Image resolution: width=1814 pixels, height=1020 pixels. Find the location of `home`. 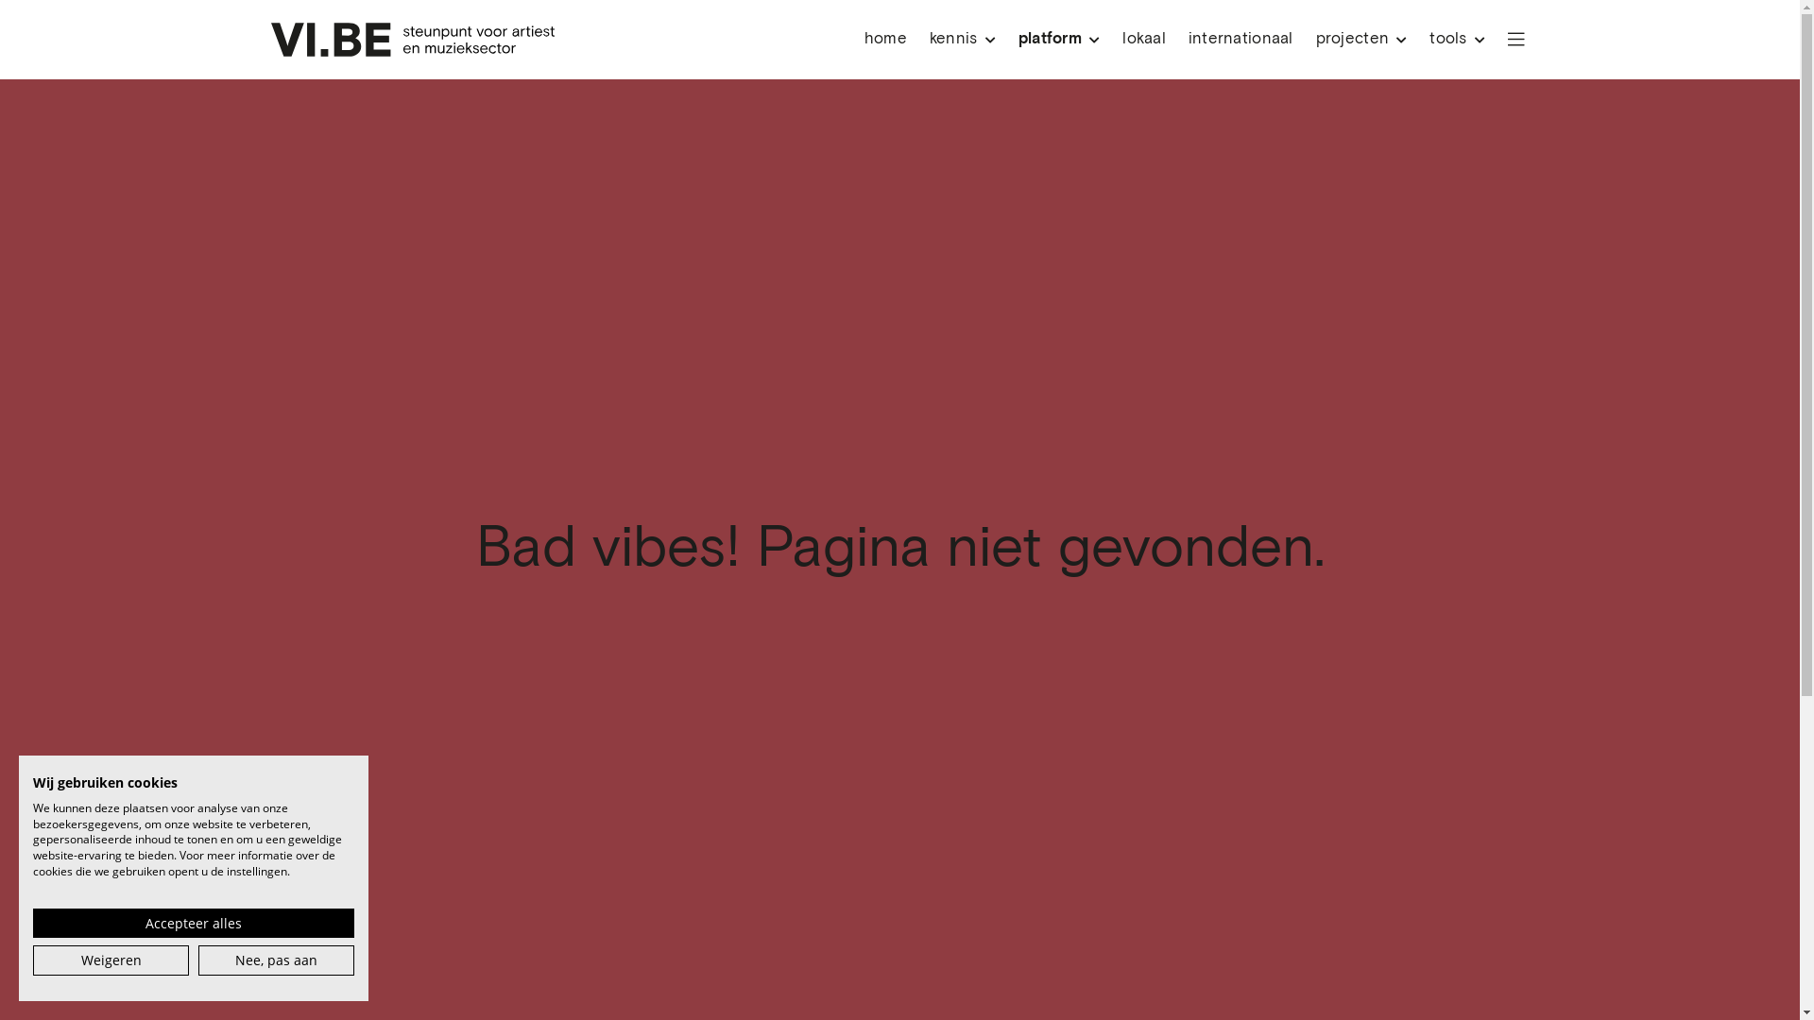

home is located at coordinates (886, 40).